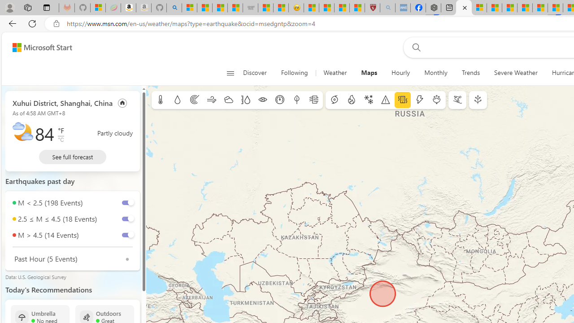 This screenshot has width=574, height=323. What do you see at coordinates (335, 100) in the screenshot?
I see `Hurricane` at bounding box center [335, 100].